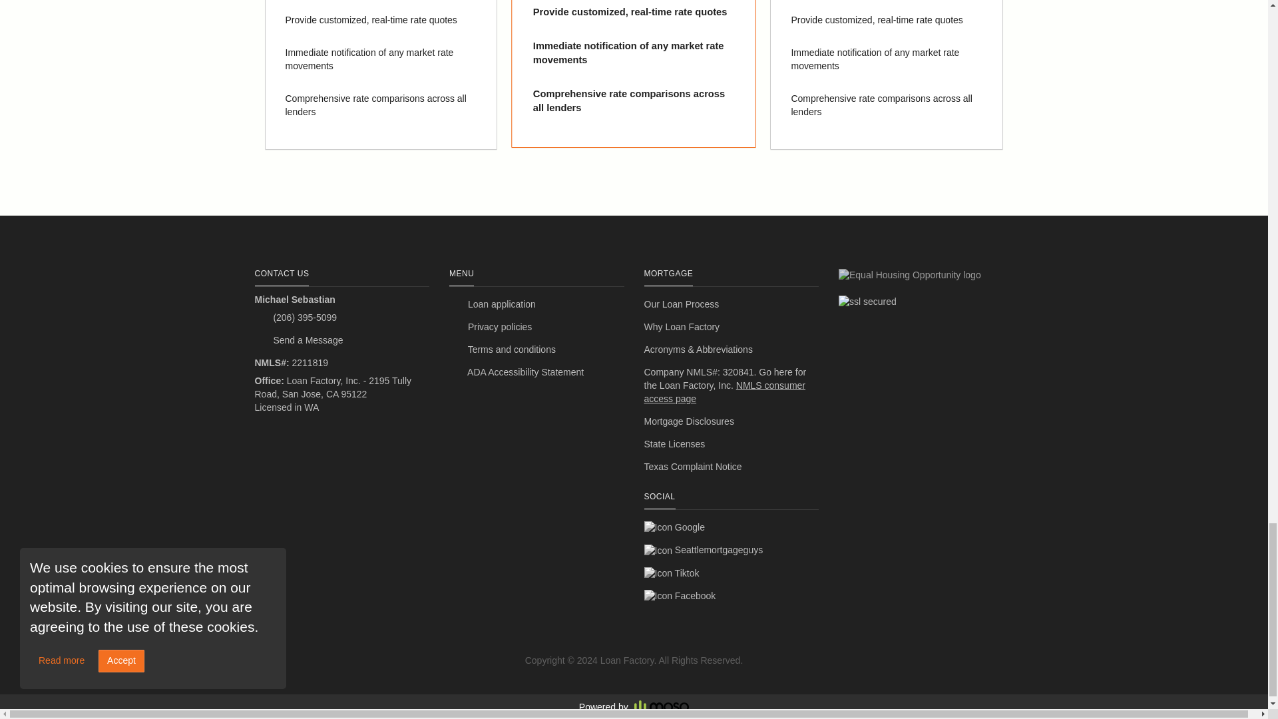 This screenshot has height=719, width=1278. Describe the element at coordinates (536, 373) in the screenshot. I see `ADA Accessibility Statement` at that location.